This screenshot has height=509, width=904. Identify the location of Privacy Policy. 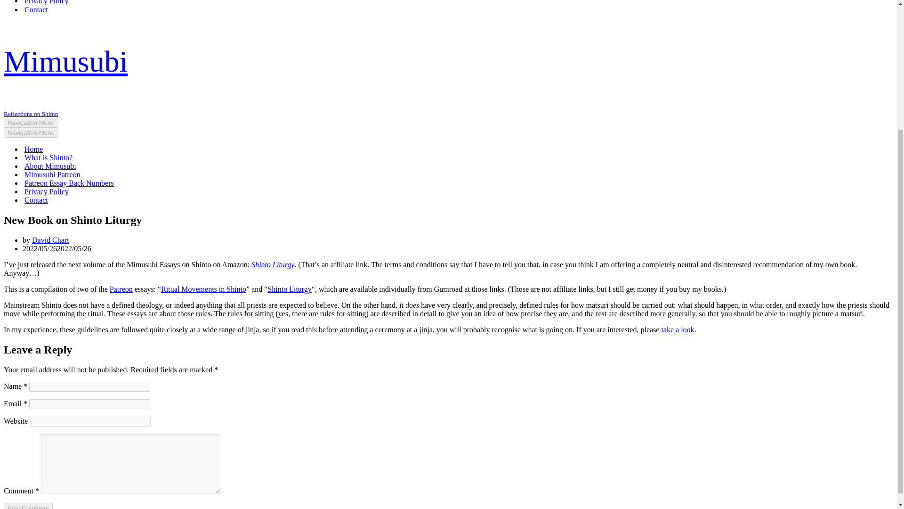
(46, 2).